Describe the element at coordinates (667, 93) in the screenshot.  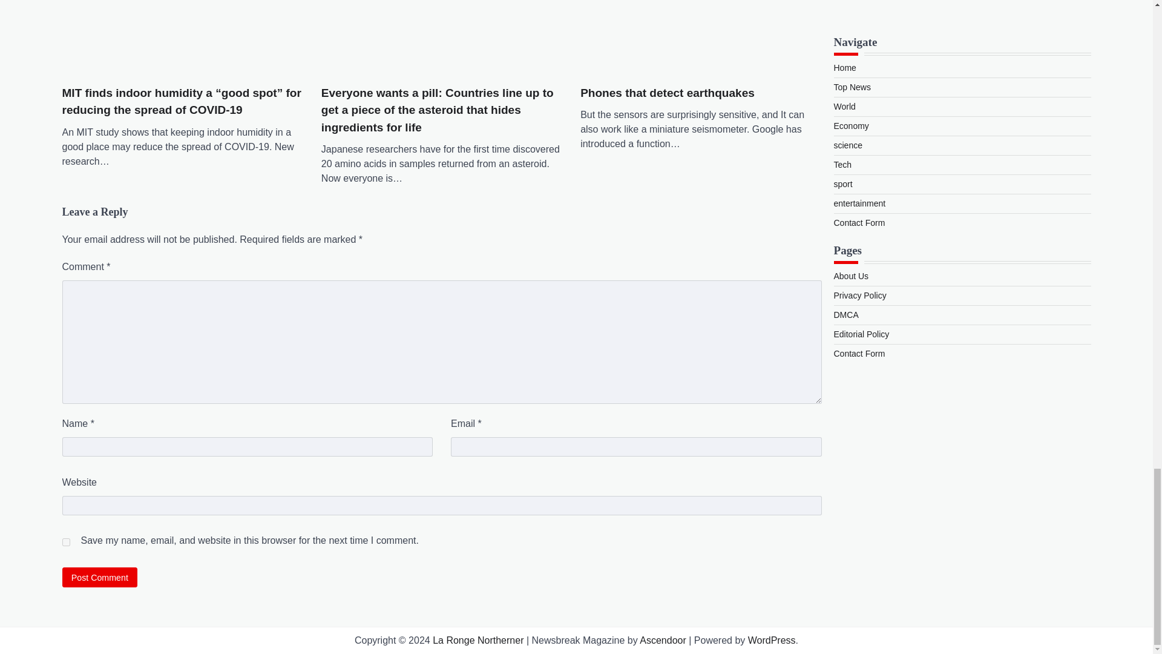
I see `Phones that detect earthquakes` at that location.